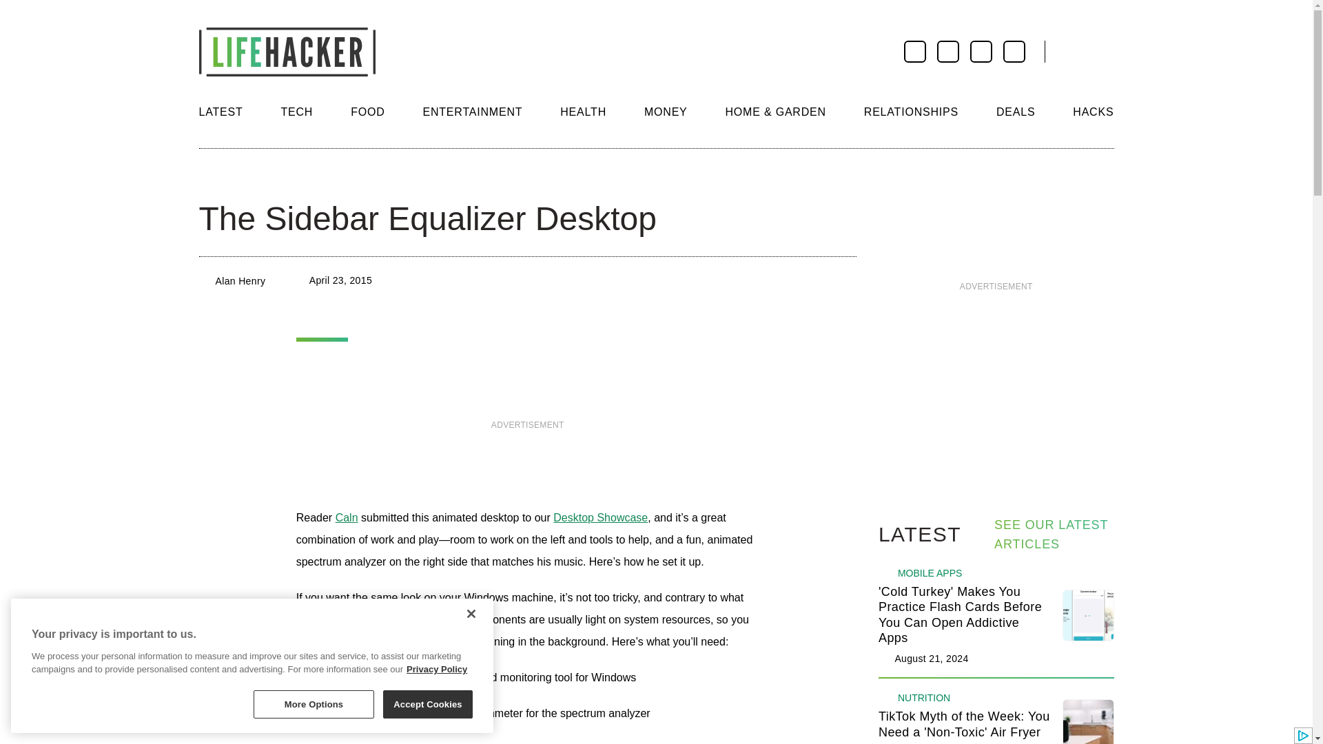  I want to click on HEALTH, so click(583, 112).